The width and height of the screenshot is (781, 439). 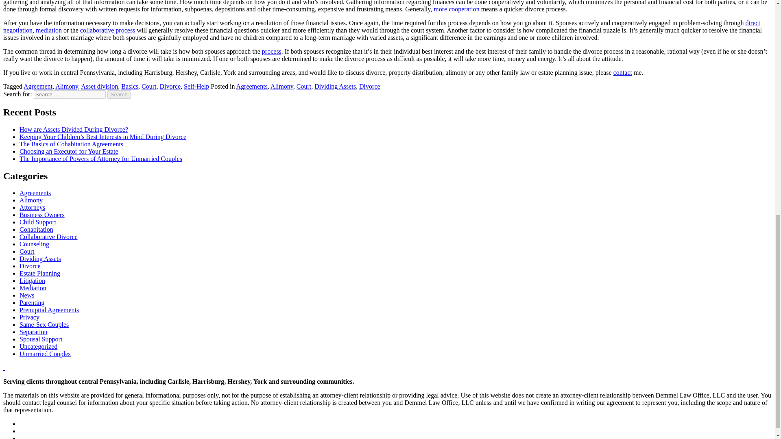 What do you see at coordinates (109, 30) in the screenshot?
I see `collaborative process` at bounding box center [109, 30].